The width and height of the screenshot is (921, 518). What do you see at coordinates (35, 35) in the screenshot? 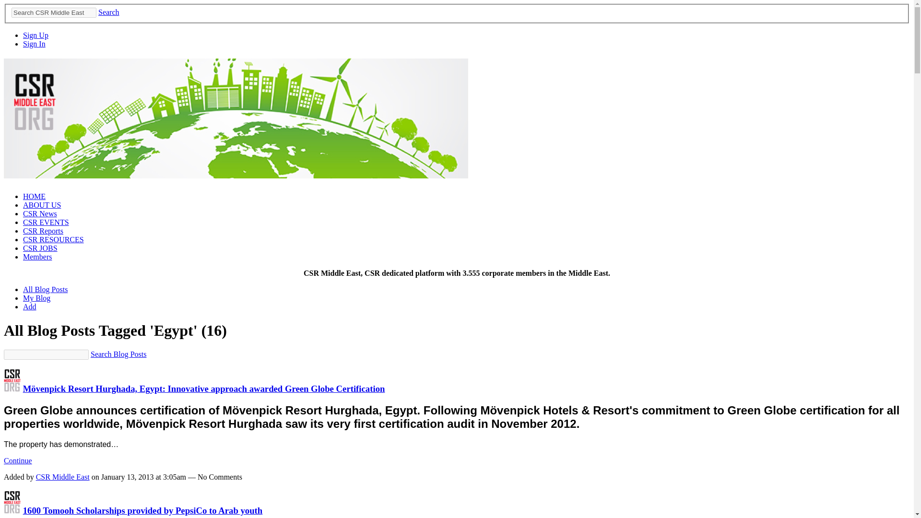
I see `Sign Up` at bounding box center [35, 35].